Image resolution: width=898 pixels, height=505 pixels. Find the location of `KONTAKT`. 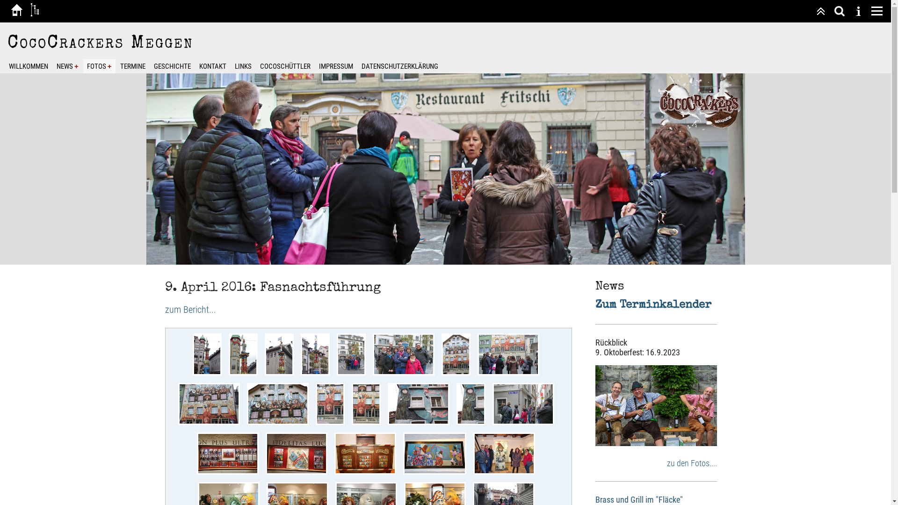

KONTAKT is located at coordinates (213, 66).